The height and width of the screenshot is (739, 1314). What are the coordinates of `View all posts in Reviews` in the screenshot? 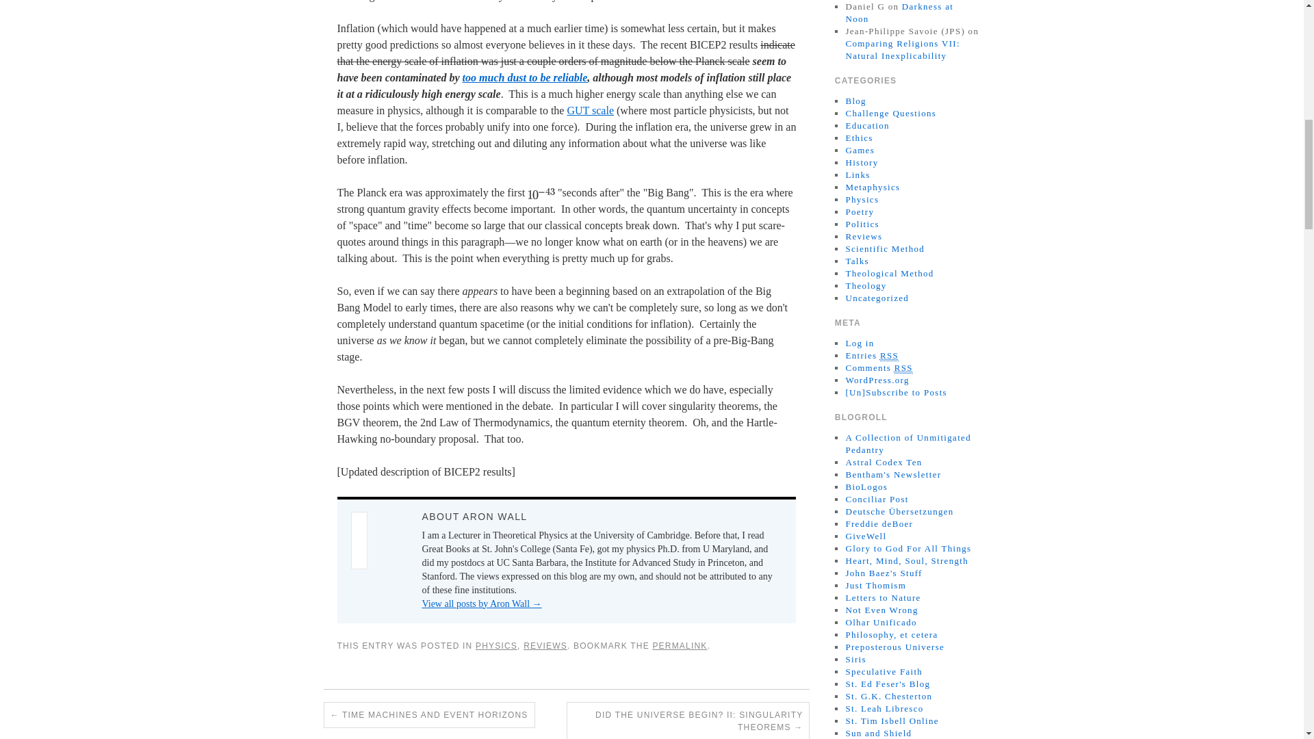 It's located at (545, 646).